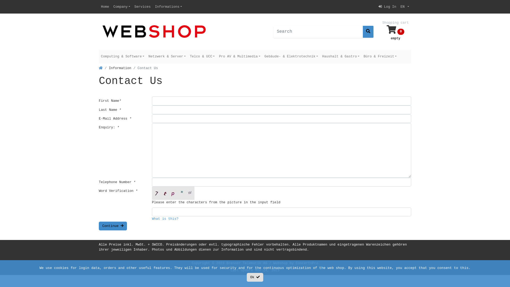 This screenshot has height=287, width=510. I want to click on Continue, so click(113, 226).